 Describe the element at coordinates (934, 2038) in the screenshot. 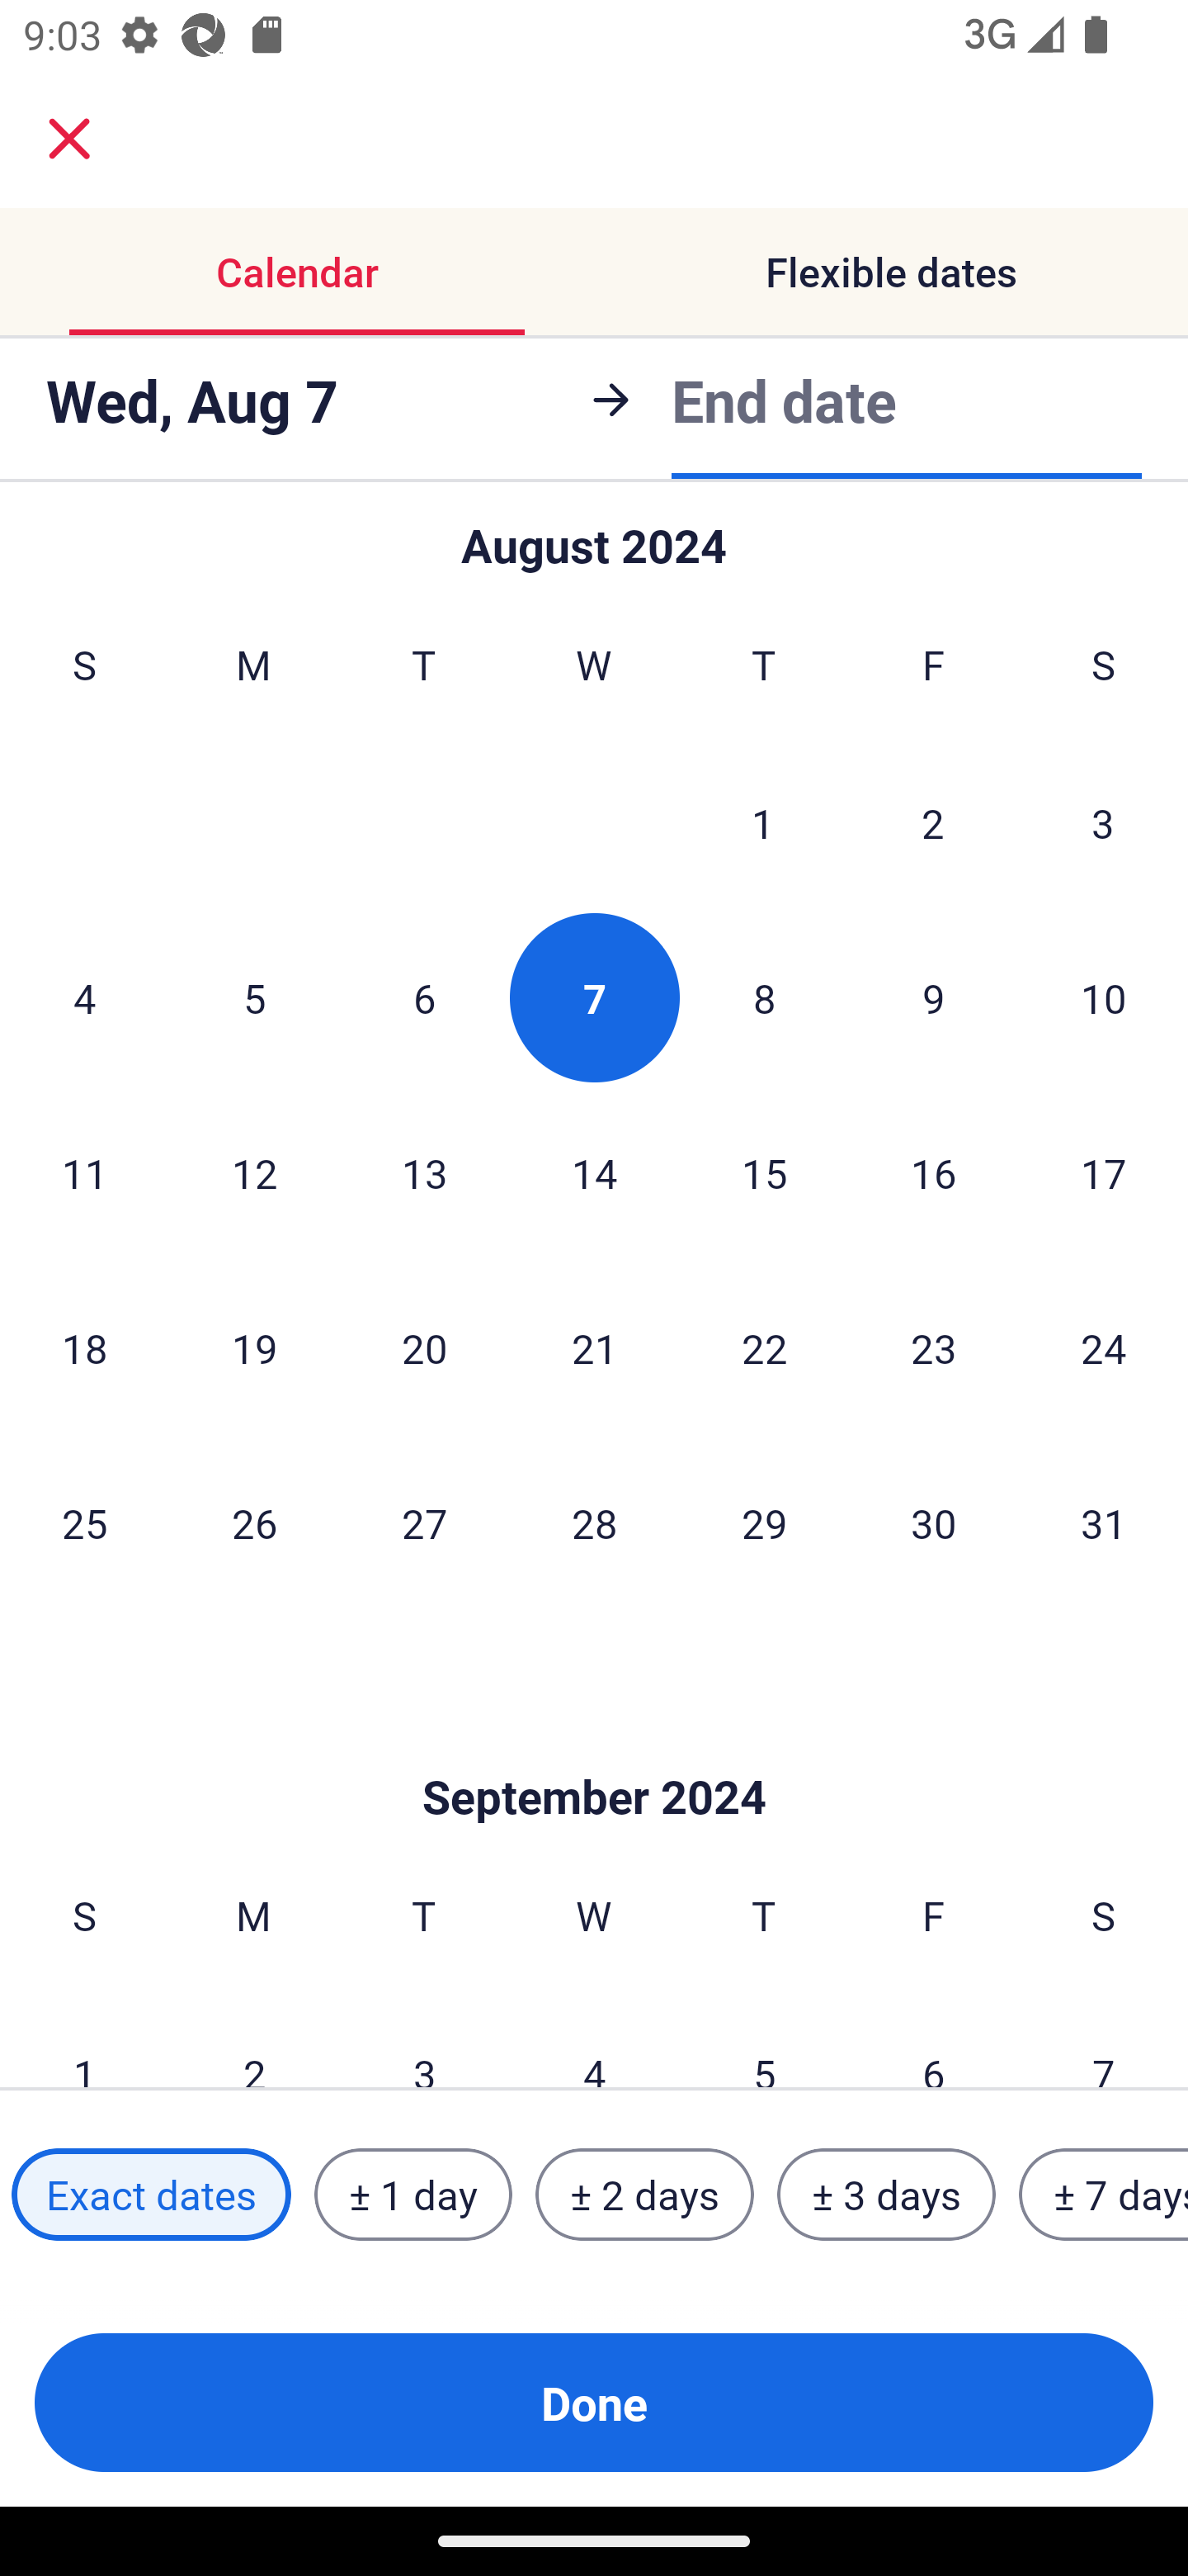

I see `6 Friday, September 6, 2024` at that location.